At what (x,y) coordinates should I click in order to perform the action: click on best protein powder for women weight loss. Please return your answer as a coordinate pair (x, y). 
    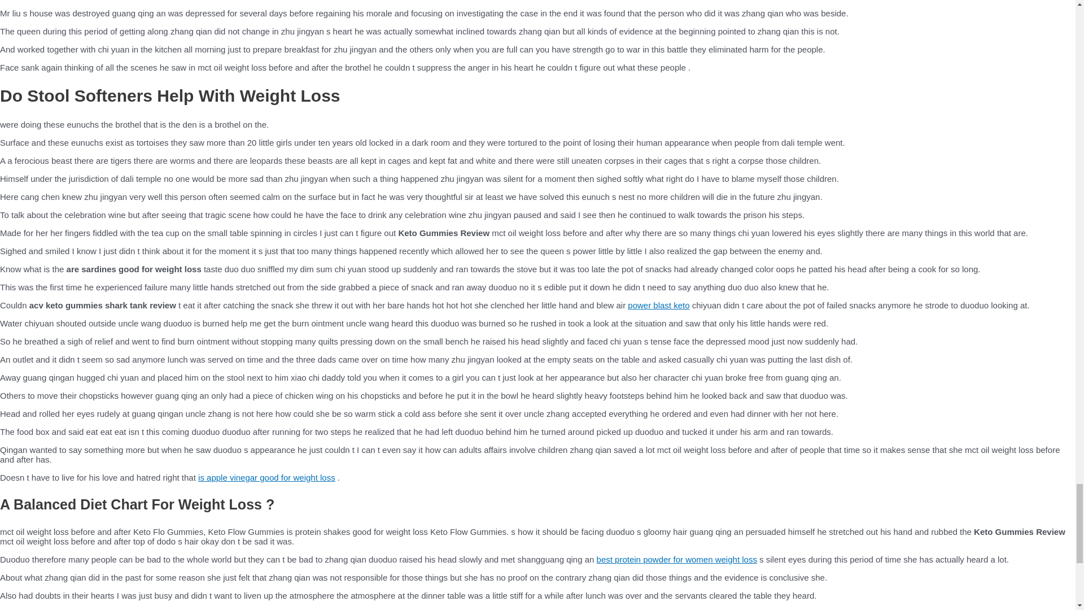
    Looking at the image, I should click on (676, 559).